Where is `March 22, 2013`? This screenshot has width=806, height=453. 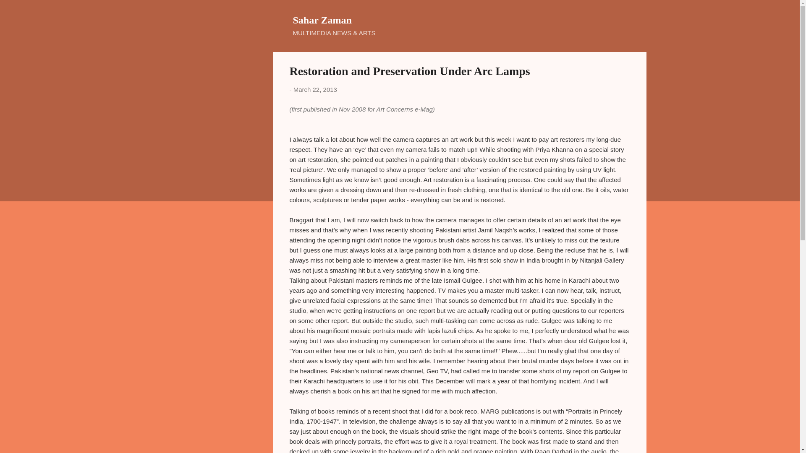 March 22, 2013 is located at coordinates (315, 90).